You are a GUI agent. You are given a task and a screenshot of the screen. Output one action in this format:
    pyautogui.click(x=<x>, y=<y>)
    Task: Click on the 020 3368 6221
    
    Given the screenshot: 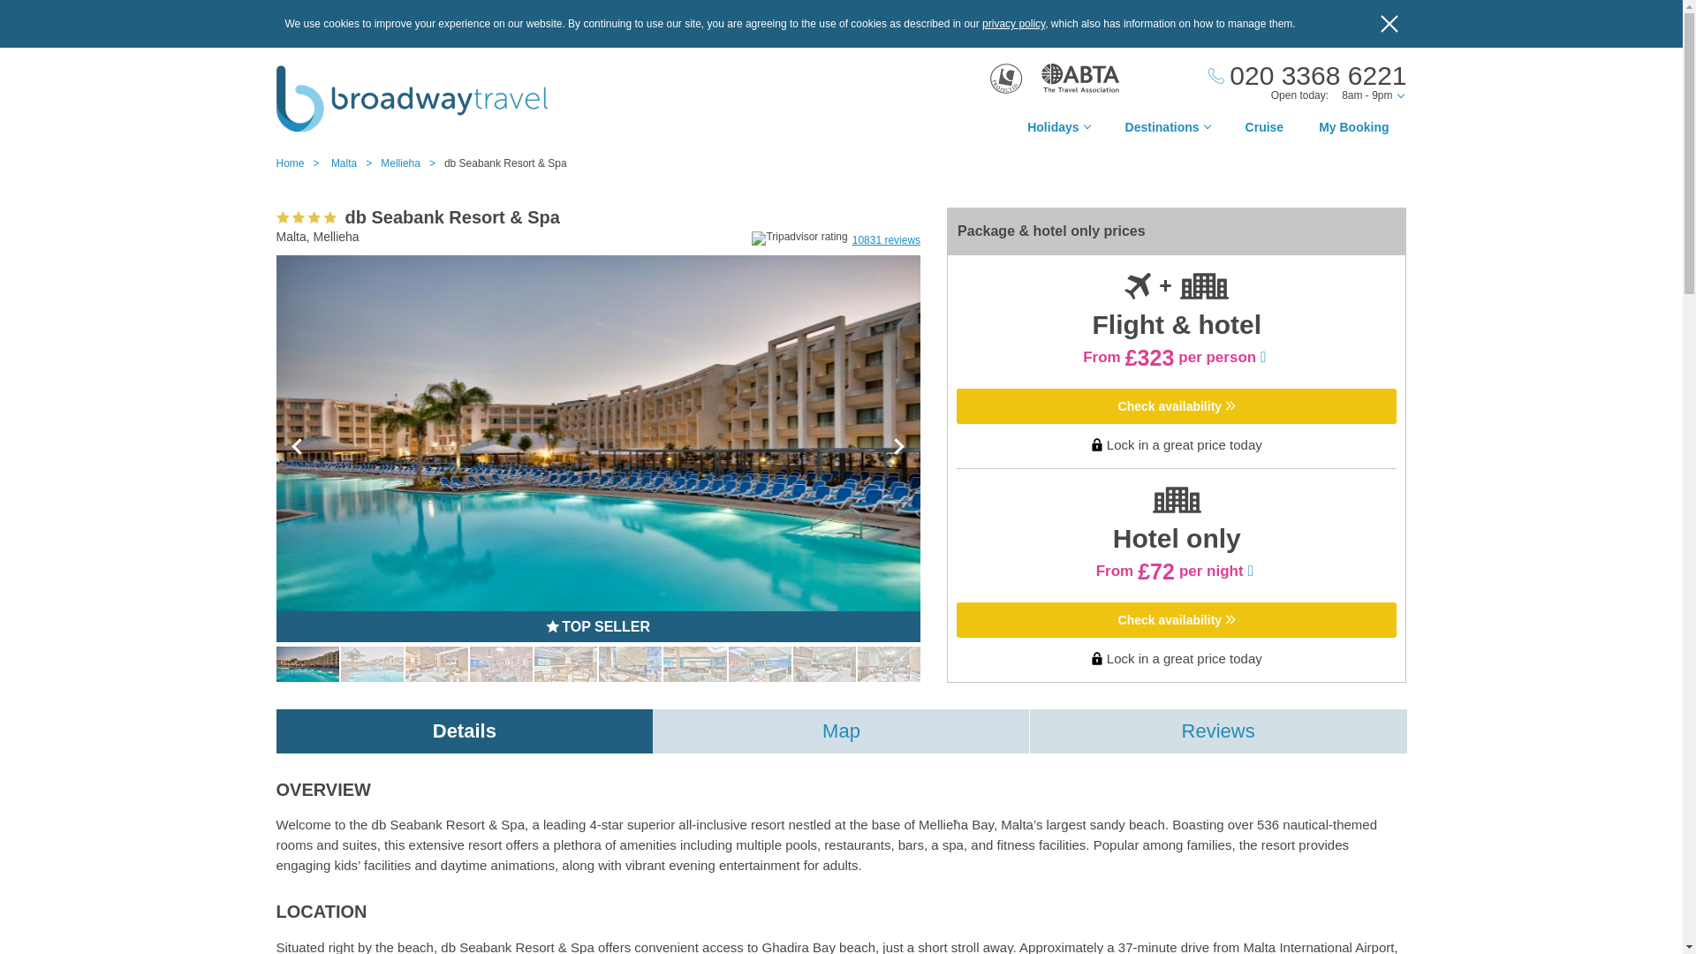 What is the action you would take?
    pyautogui.click(x=1306, y=76)
    